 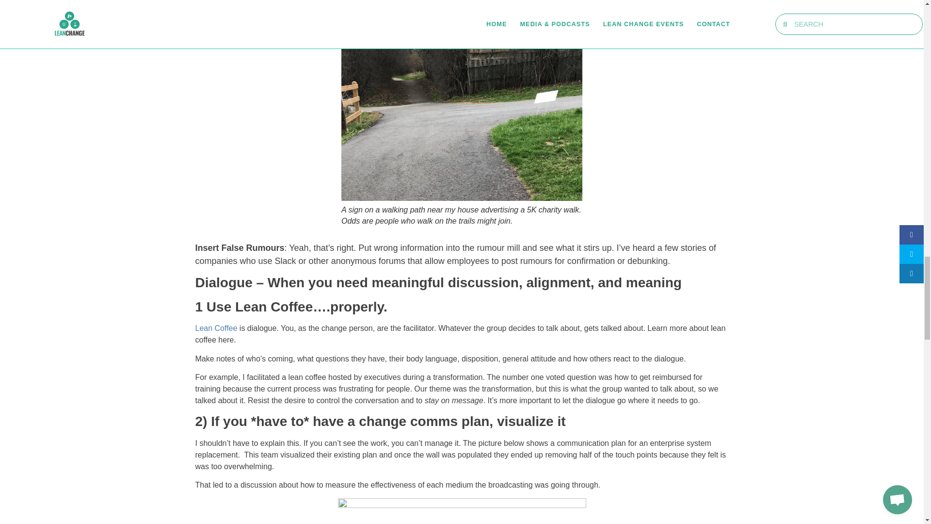 What do you see at coordinates (216, 328) in the screenshot?
I see `Lean Coffee` at bounding box center [216, 328].